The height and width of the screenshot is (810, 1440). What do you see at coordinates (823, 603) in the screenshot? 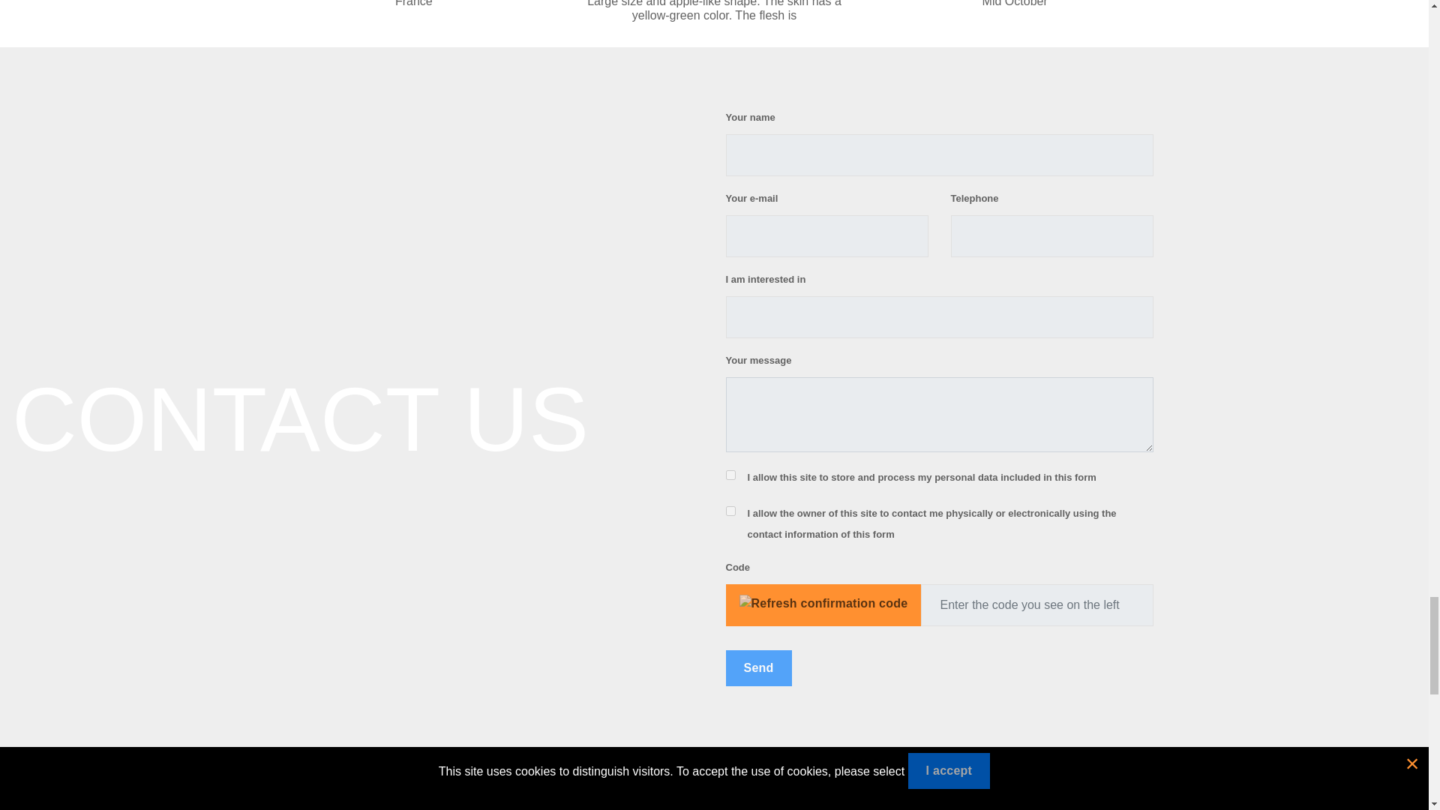
I see `Refresh confirmation code` at bounding box center [823, 603].